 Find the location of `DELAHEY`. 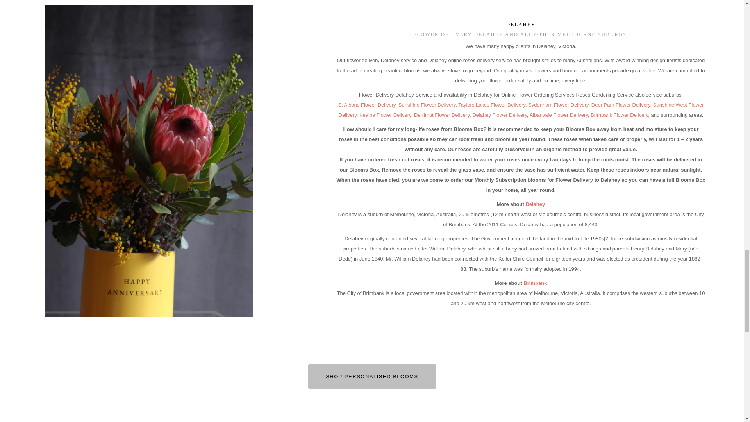

DELAHEY is located at coordinates (521, 24).